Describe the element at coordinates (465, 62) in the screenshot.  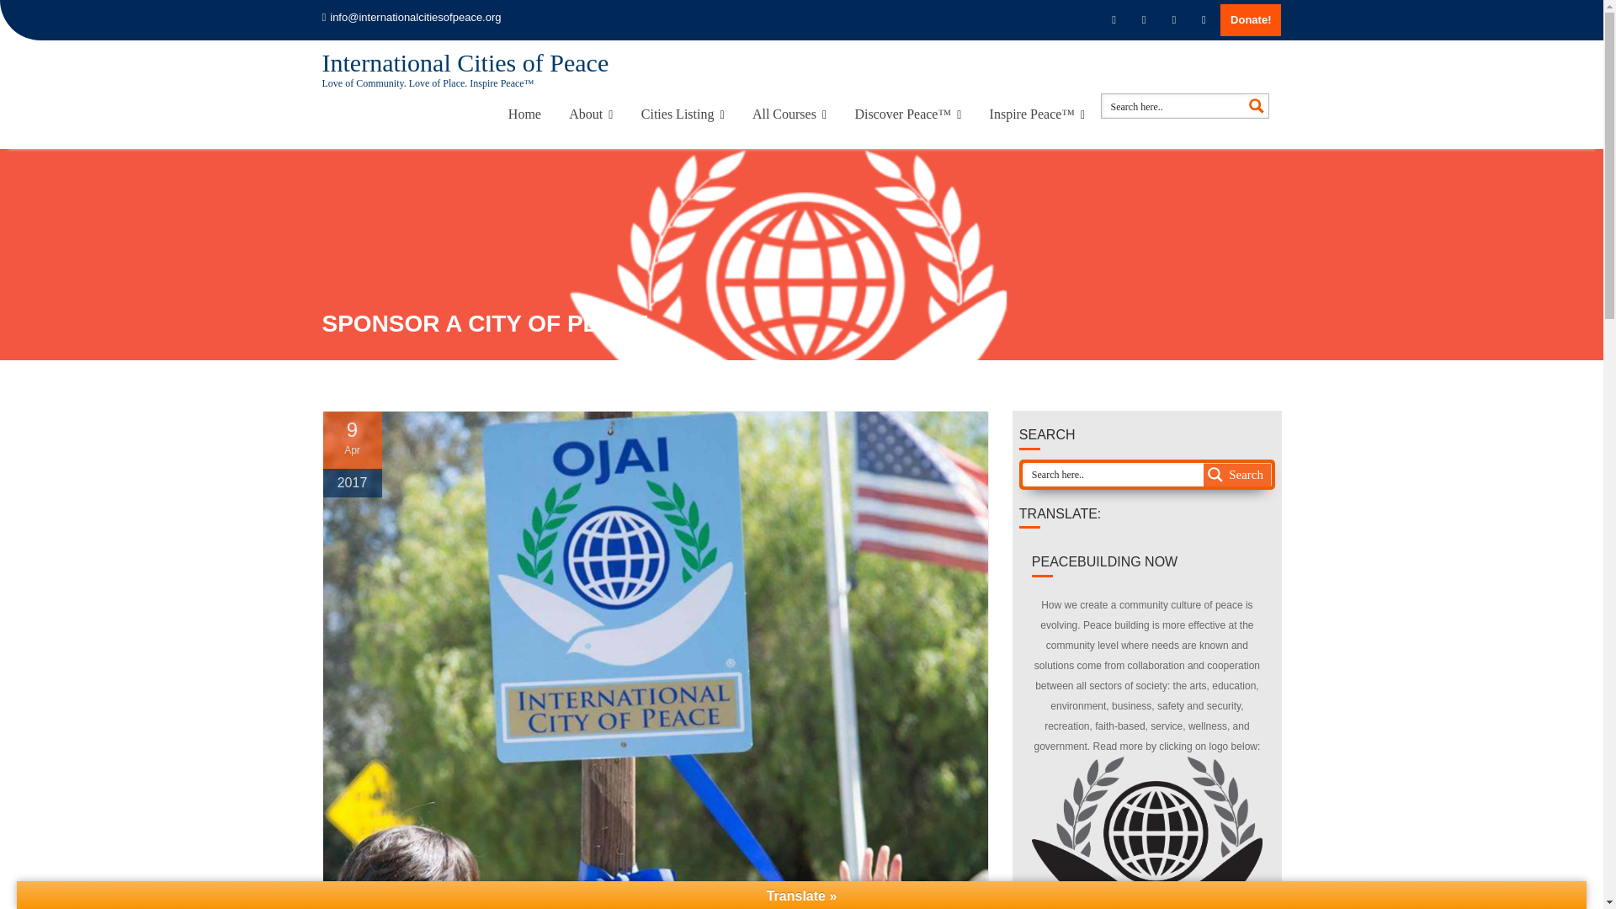
I see `International Cities of Peace` at that location.